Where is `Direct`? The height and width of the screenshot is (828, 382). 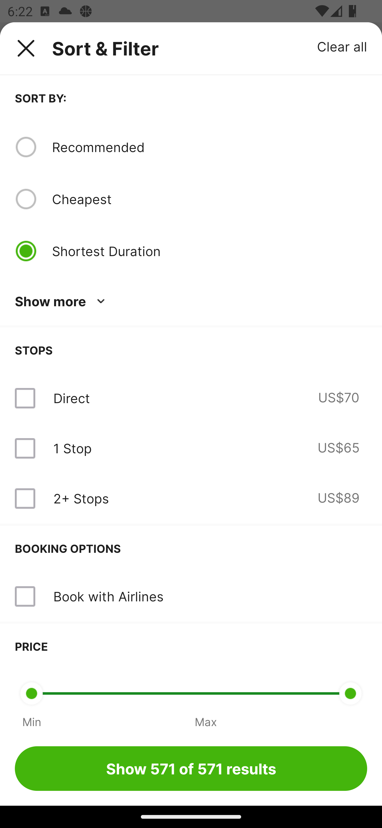
Direct is located at coordinates (71, 398).